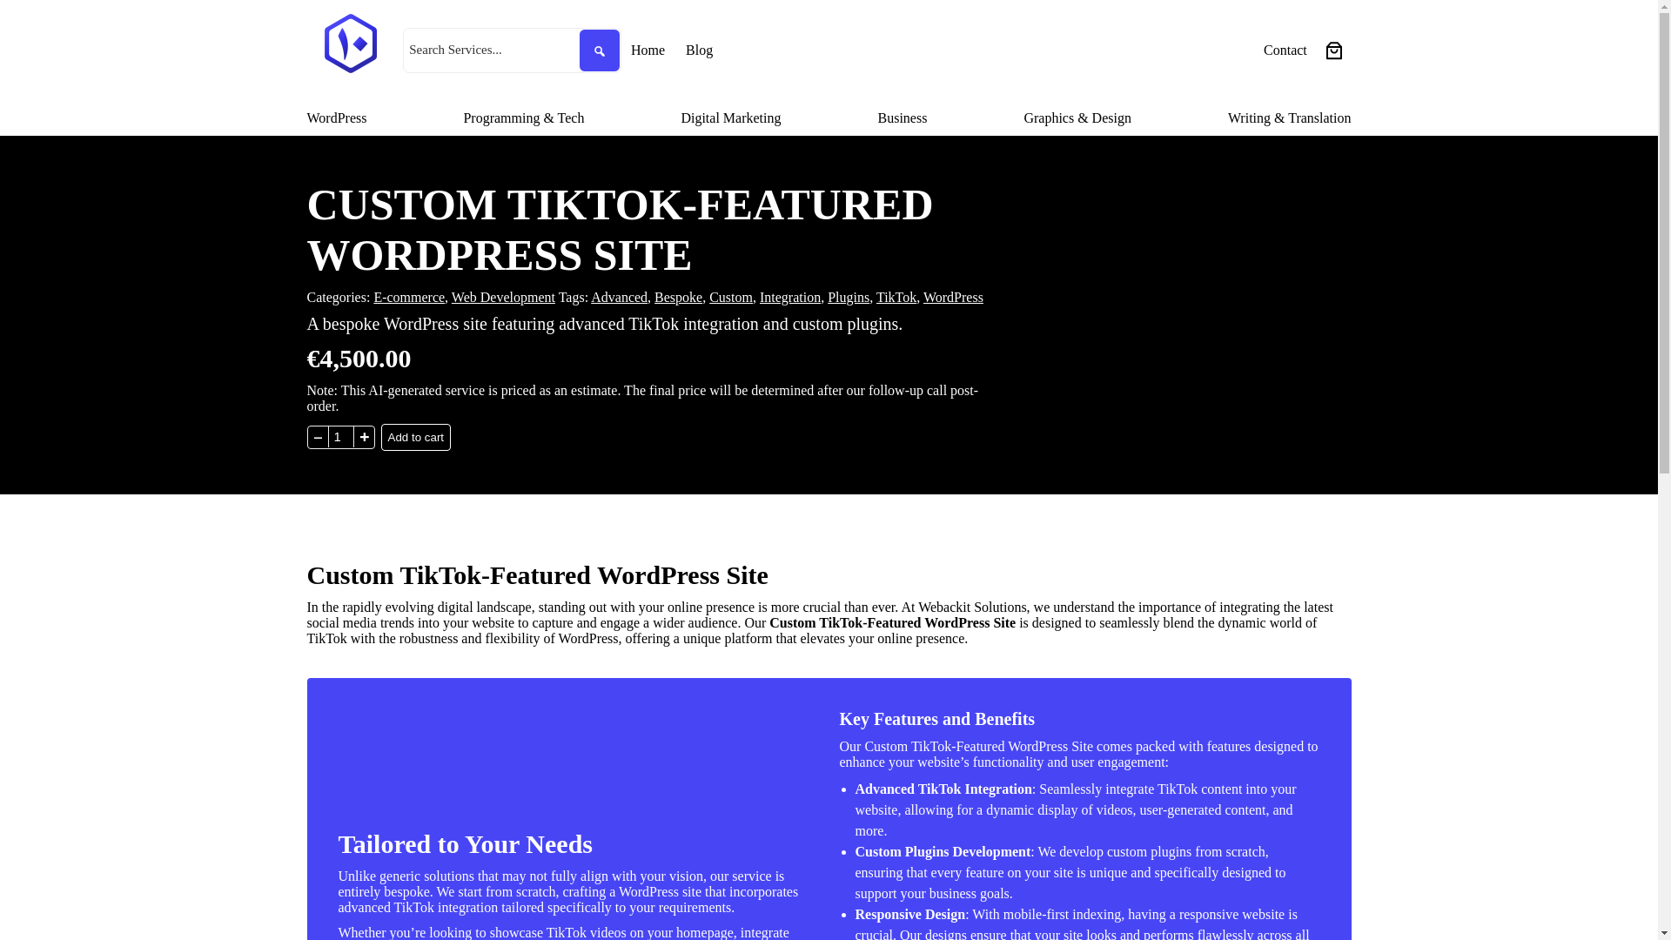 Image resolution: width=1671 pixels, height=940 pixels. What do you see at coordinates (896, 296) in the screenshot?
I see `TikTok` at bounding box center [896, 296].